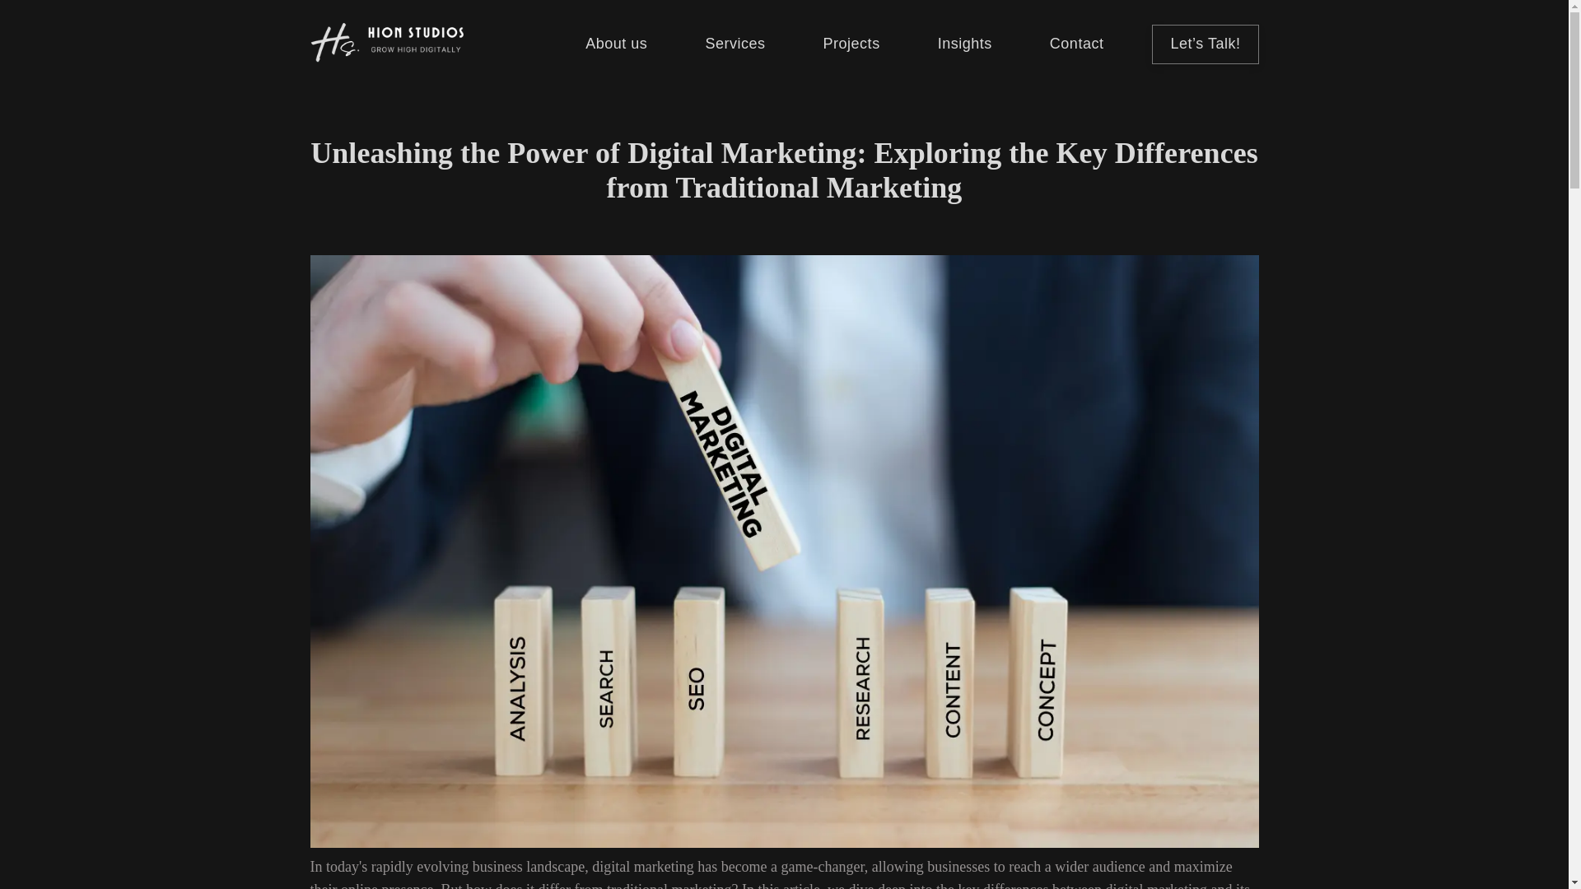 This screenshot has height=889, width=1581. Describe the element at coordinates (735, 44) in the screenshot. I see `Services` at that location.